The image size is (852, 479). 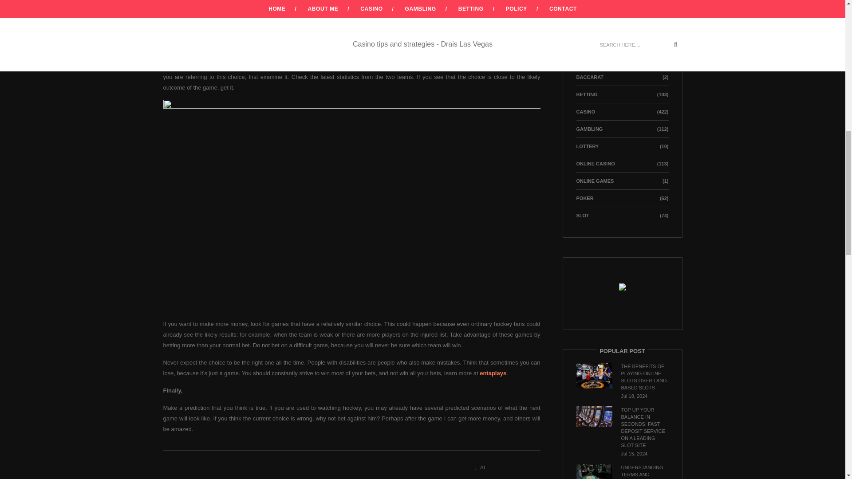 What do you see at coordinates (585, 112) in the screenshot?
I see `CASINO` at bounding box center [585, 112].